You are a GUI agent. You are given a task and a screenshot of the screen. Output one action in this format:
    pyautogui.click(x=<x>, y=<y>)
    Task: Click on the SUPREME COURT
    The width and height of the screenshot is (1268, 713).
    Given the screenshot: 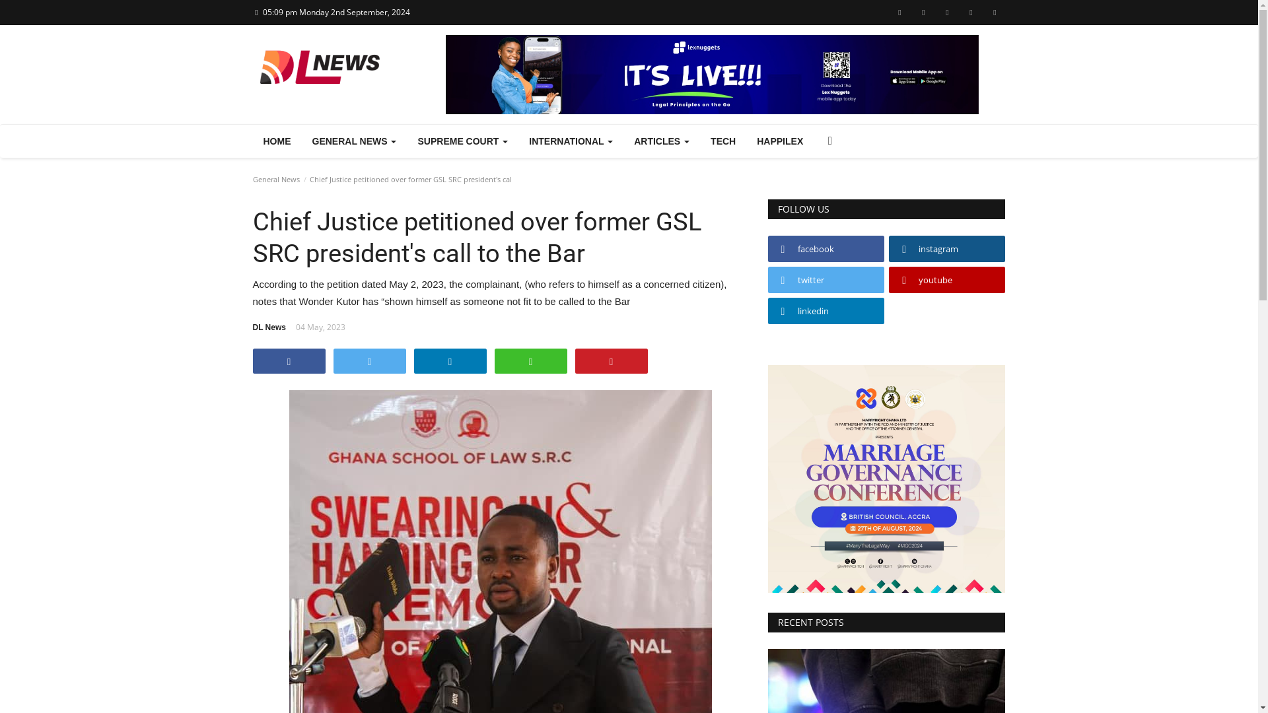 What is the action you would take?
    pyautogui.click(x=462, y=141)
    